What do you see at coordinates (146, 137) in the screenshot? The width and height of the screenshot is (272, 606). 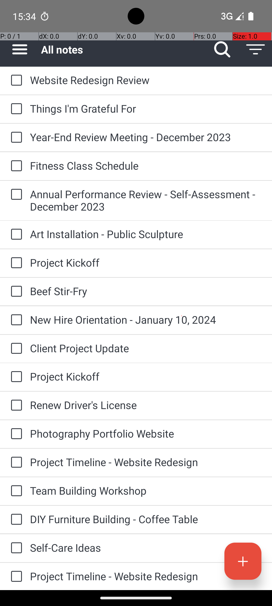 I see `Year-End Review Meeting - December 2023` at bounding box center [146, 137].